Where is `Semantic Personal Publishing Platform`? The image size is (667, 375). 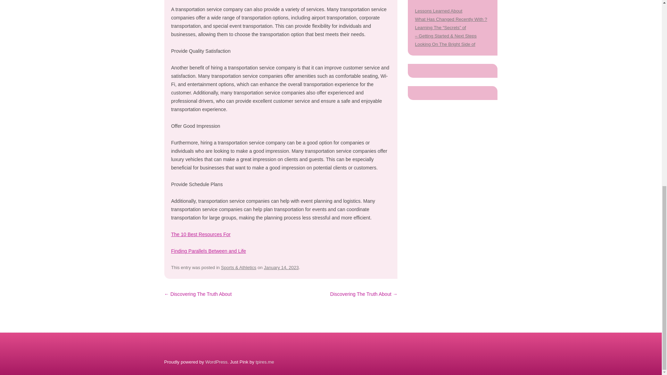
Semantic Personal Publishing Platform is located at coordinates (216, 362).